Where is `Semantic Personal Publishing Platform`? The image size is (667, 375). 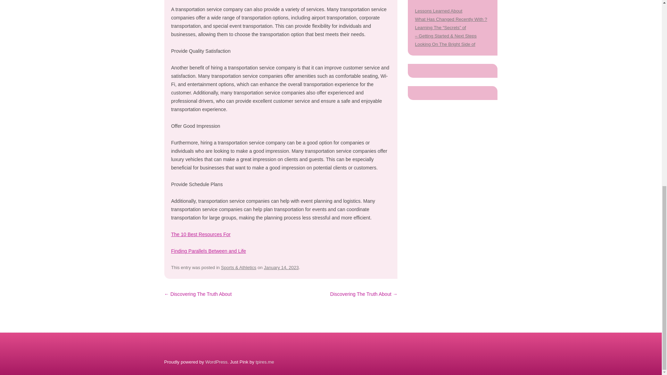
Semantic Personal Publishing Platform is located at coordinates (216, 362).